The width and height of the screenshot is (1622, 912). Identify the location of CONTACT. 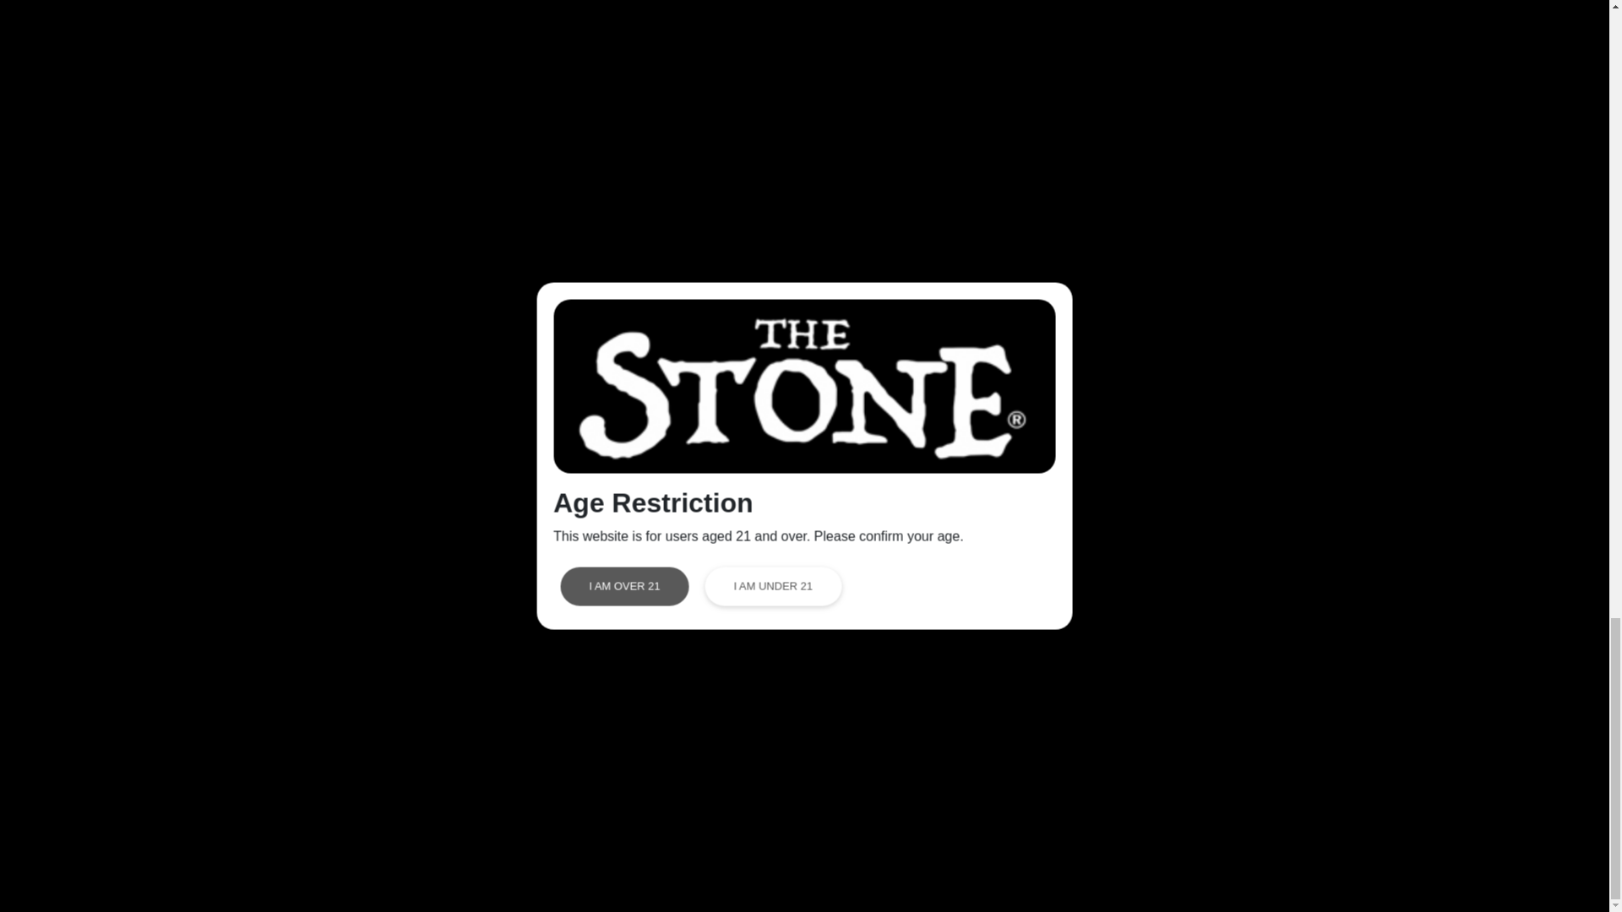
(718, 736).